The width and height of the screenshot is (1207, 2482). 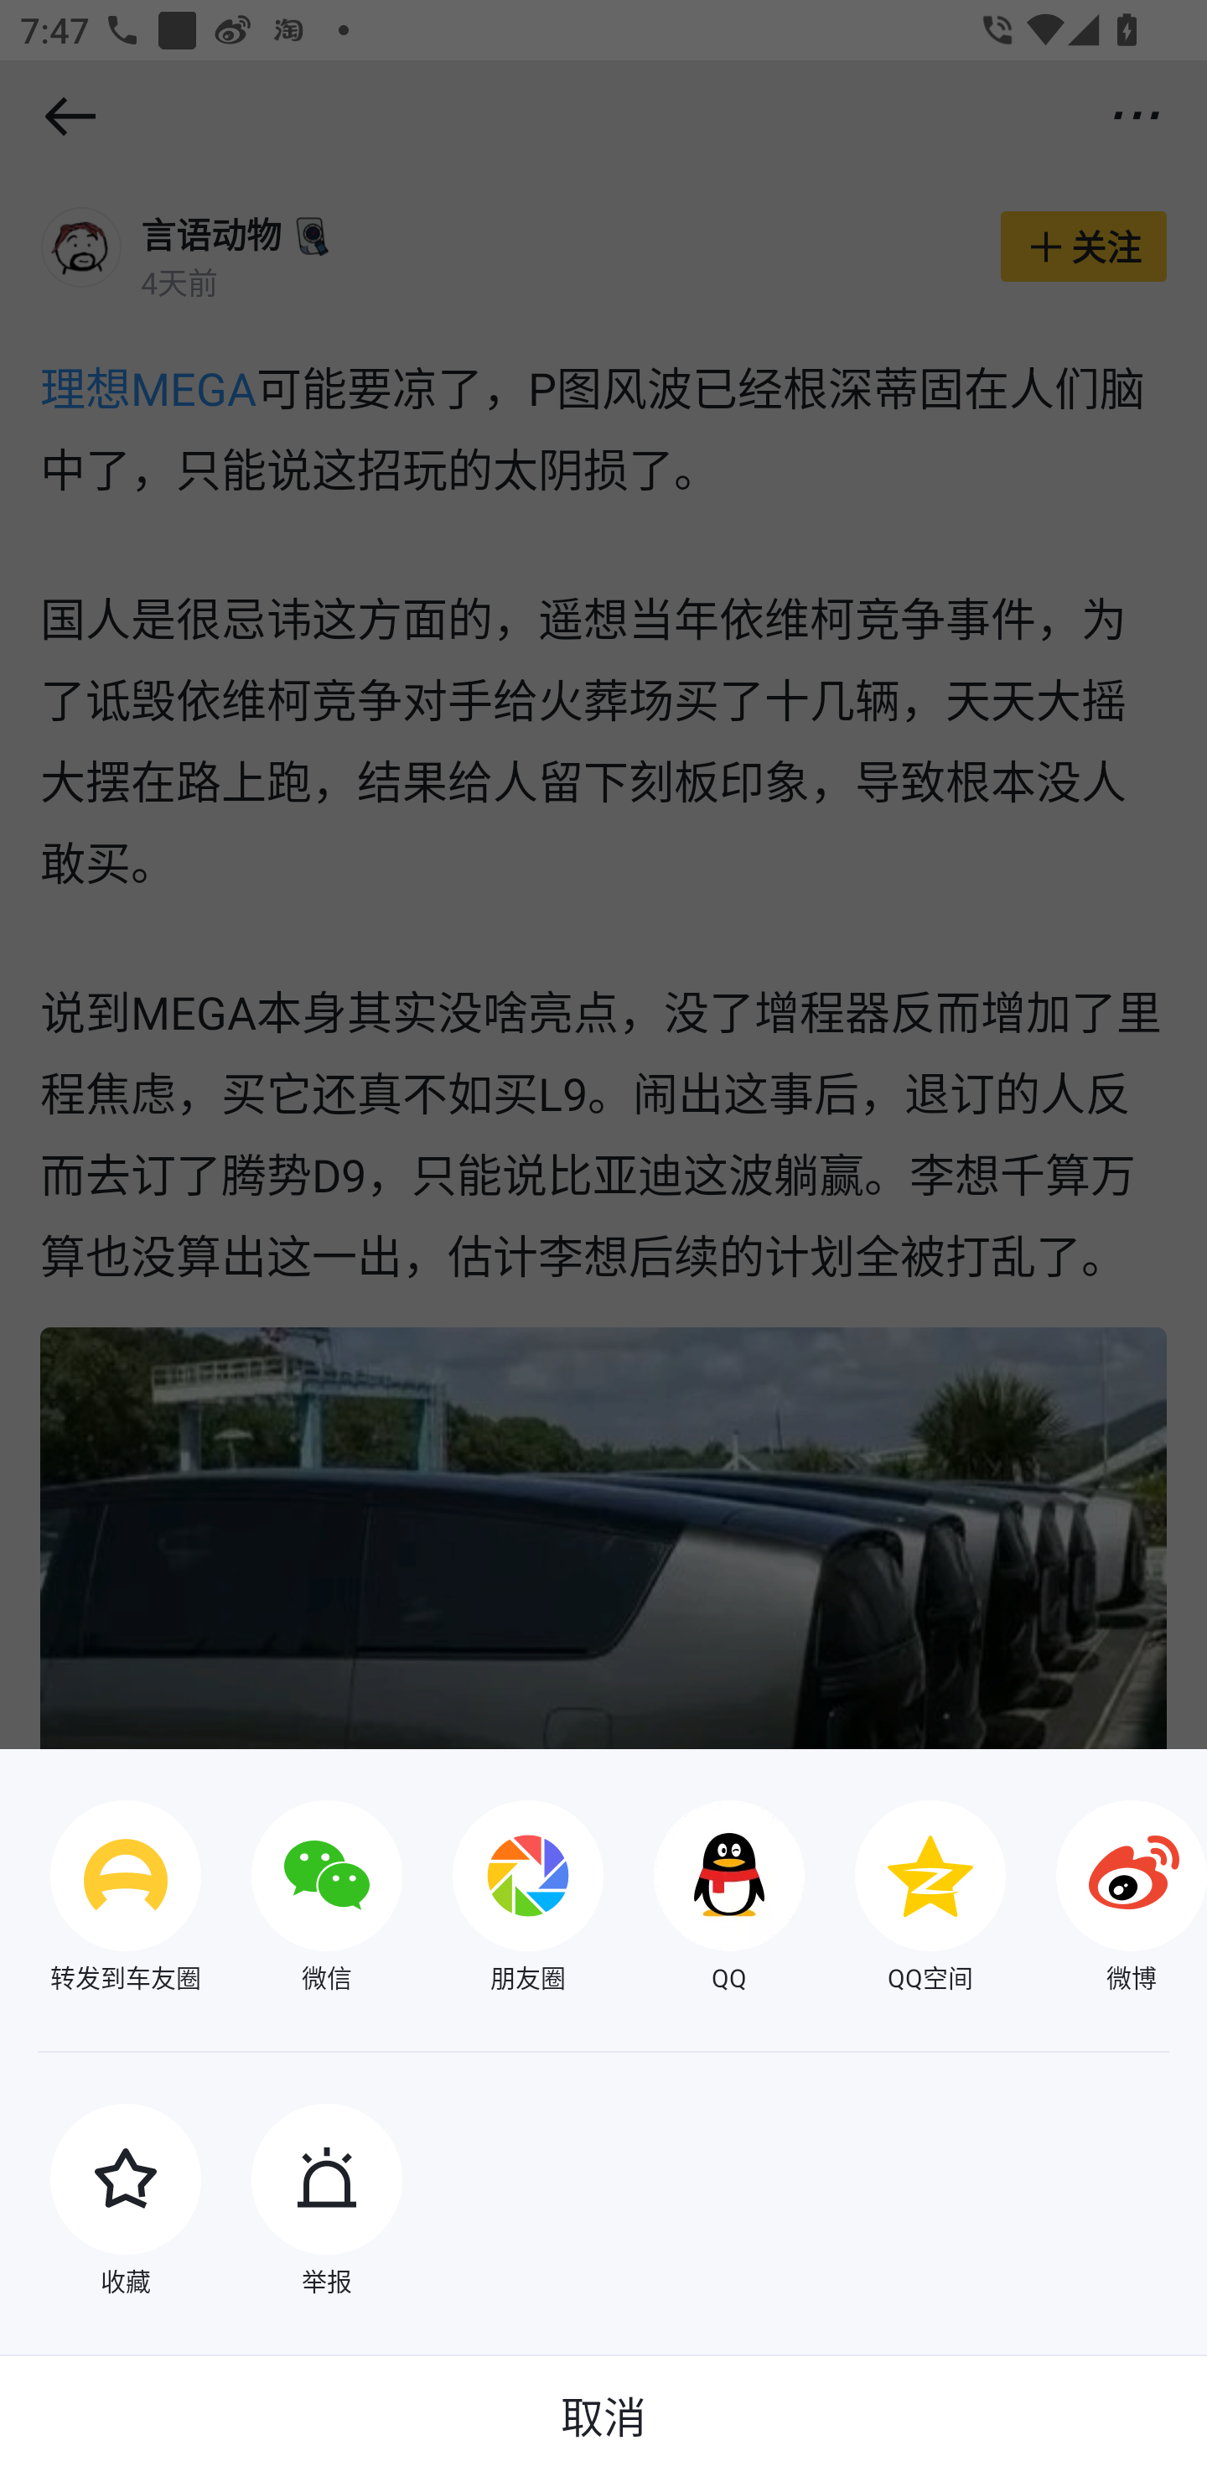 I want to click on 取消, so click(x=603, y=2418).